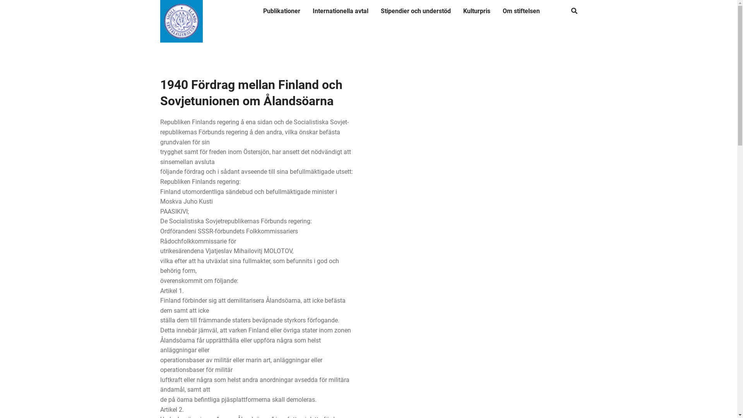 This screenshot has height=418, width=743. Describe the element at coordinates (282, 11) in the screenshot. I see `Publikationer` at that location.